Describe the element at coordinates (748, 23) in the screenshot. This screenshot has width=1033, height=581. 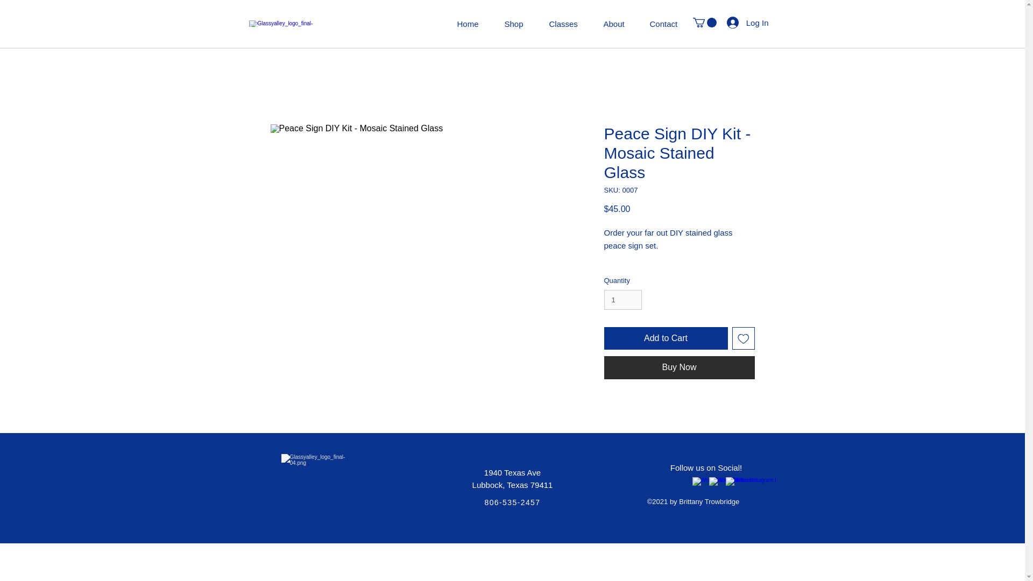
I see `Log In` at that location.